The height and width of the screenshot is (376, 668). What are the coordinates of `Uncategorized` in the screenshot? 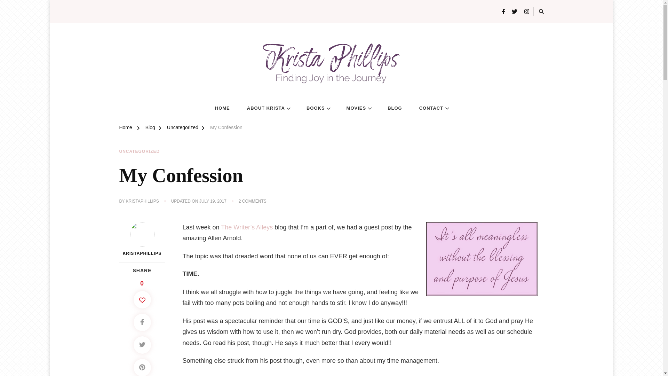 It's located at (183, 128).